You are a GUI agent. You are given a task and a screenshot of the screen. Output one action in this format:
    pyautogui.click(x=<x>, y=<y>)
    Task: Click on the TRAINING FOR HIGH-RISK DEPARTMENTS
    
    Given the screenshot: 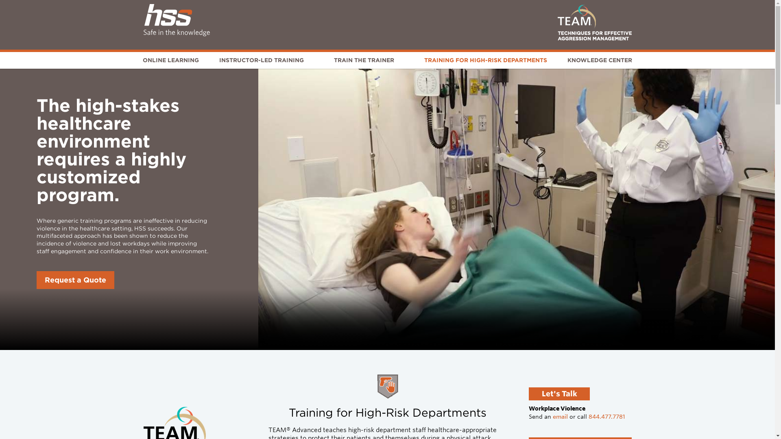 What is the action you would take?
    pyautogui.click(x=486, y=60)
    